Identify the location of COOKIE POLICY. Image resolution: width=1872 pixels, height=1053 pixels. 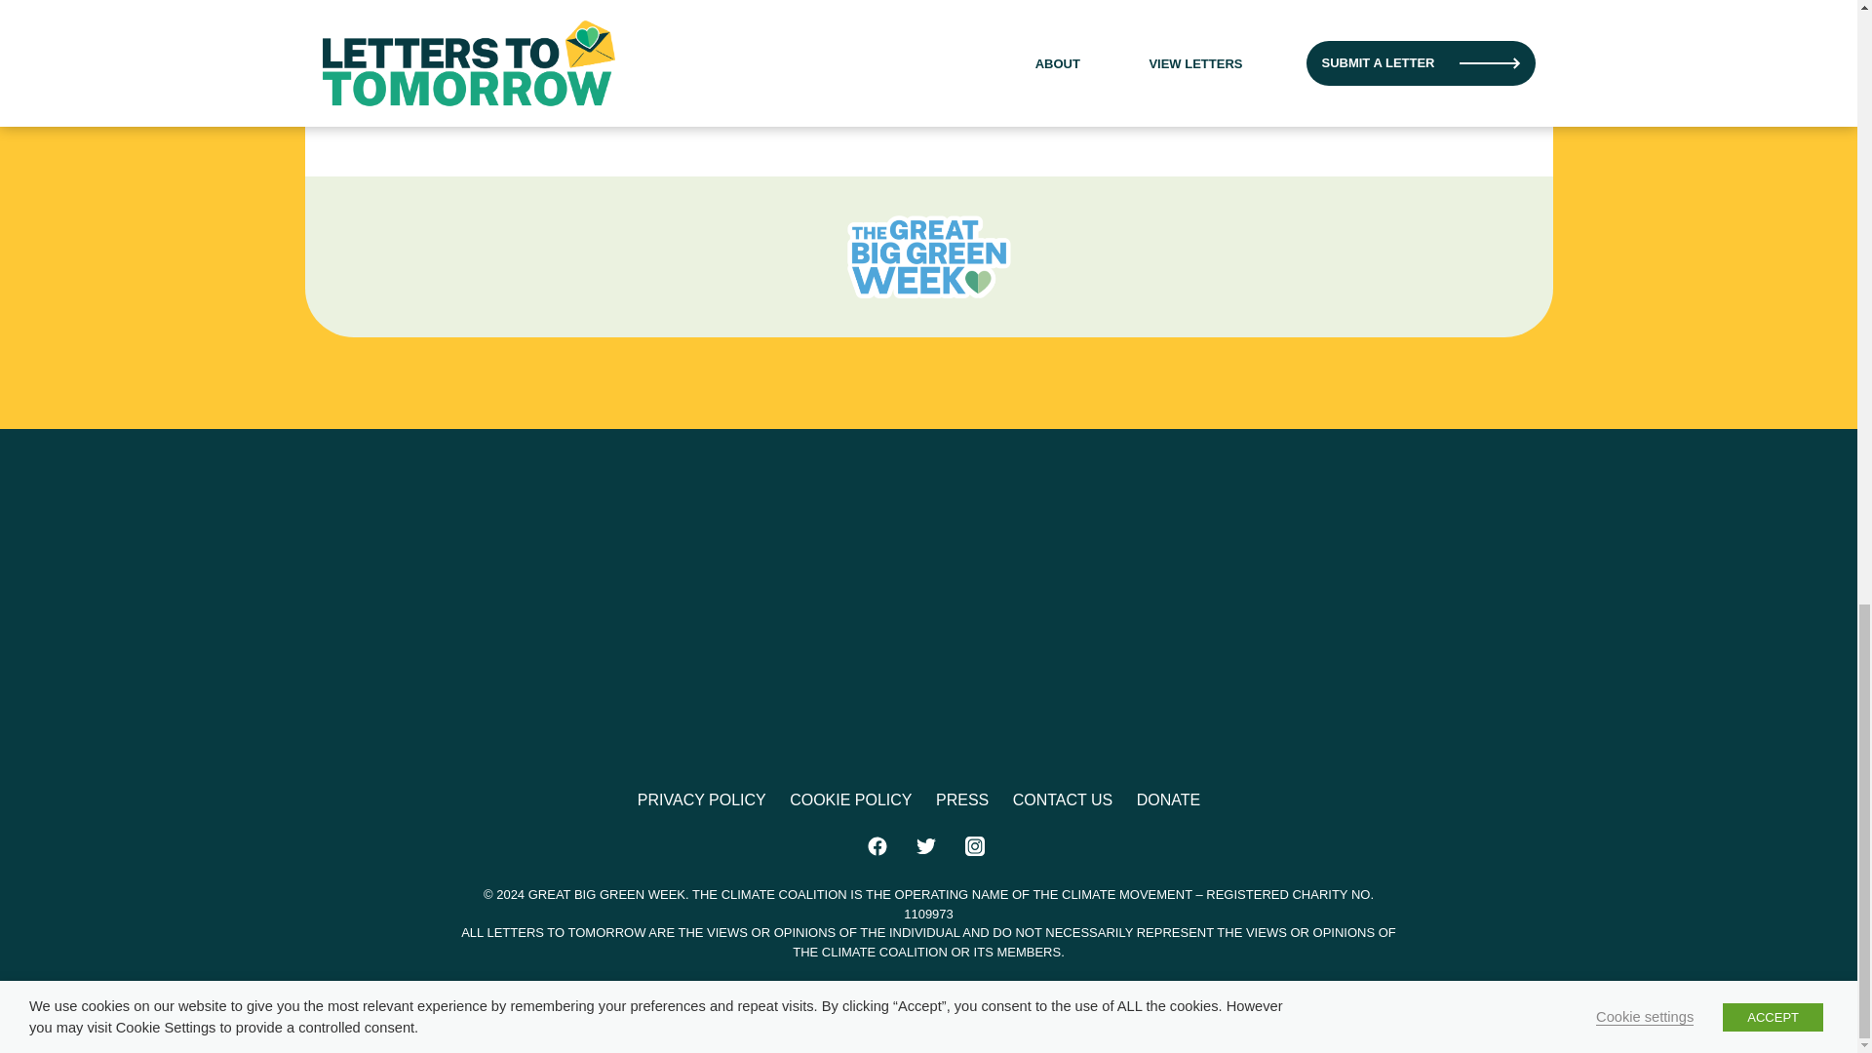
(850, 799).